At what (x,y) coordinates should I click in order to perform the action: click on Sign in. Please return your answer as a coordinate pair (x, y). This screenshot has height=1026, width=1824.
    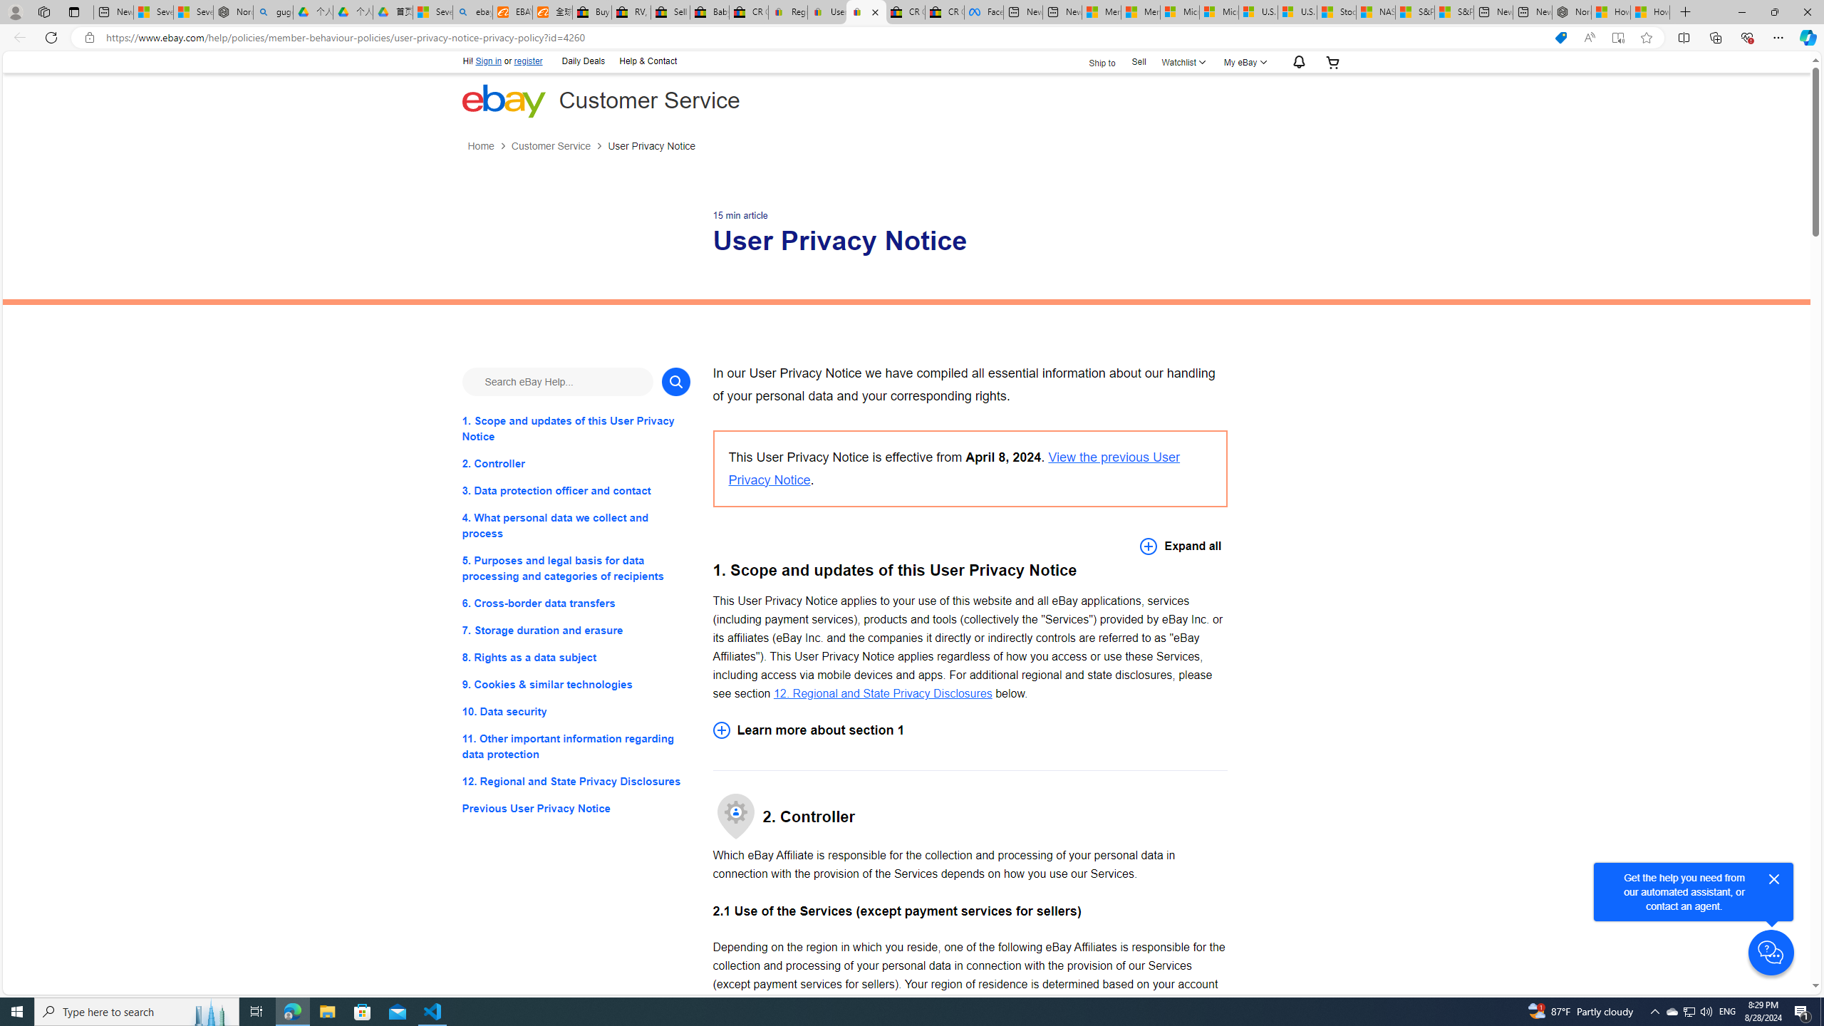
    Looking at the image, I should click on (489, 61).